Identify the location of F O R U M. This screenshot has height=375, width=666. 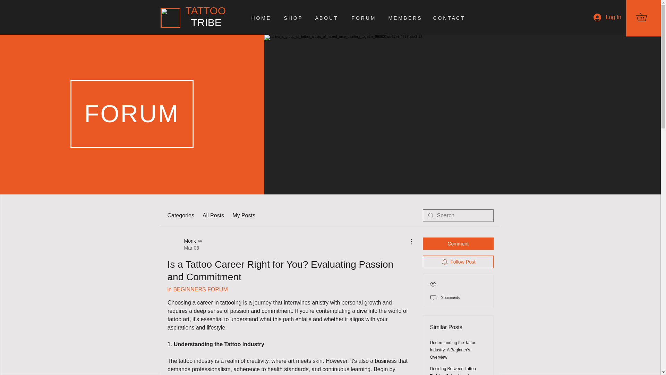
(405, 18).